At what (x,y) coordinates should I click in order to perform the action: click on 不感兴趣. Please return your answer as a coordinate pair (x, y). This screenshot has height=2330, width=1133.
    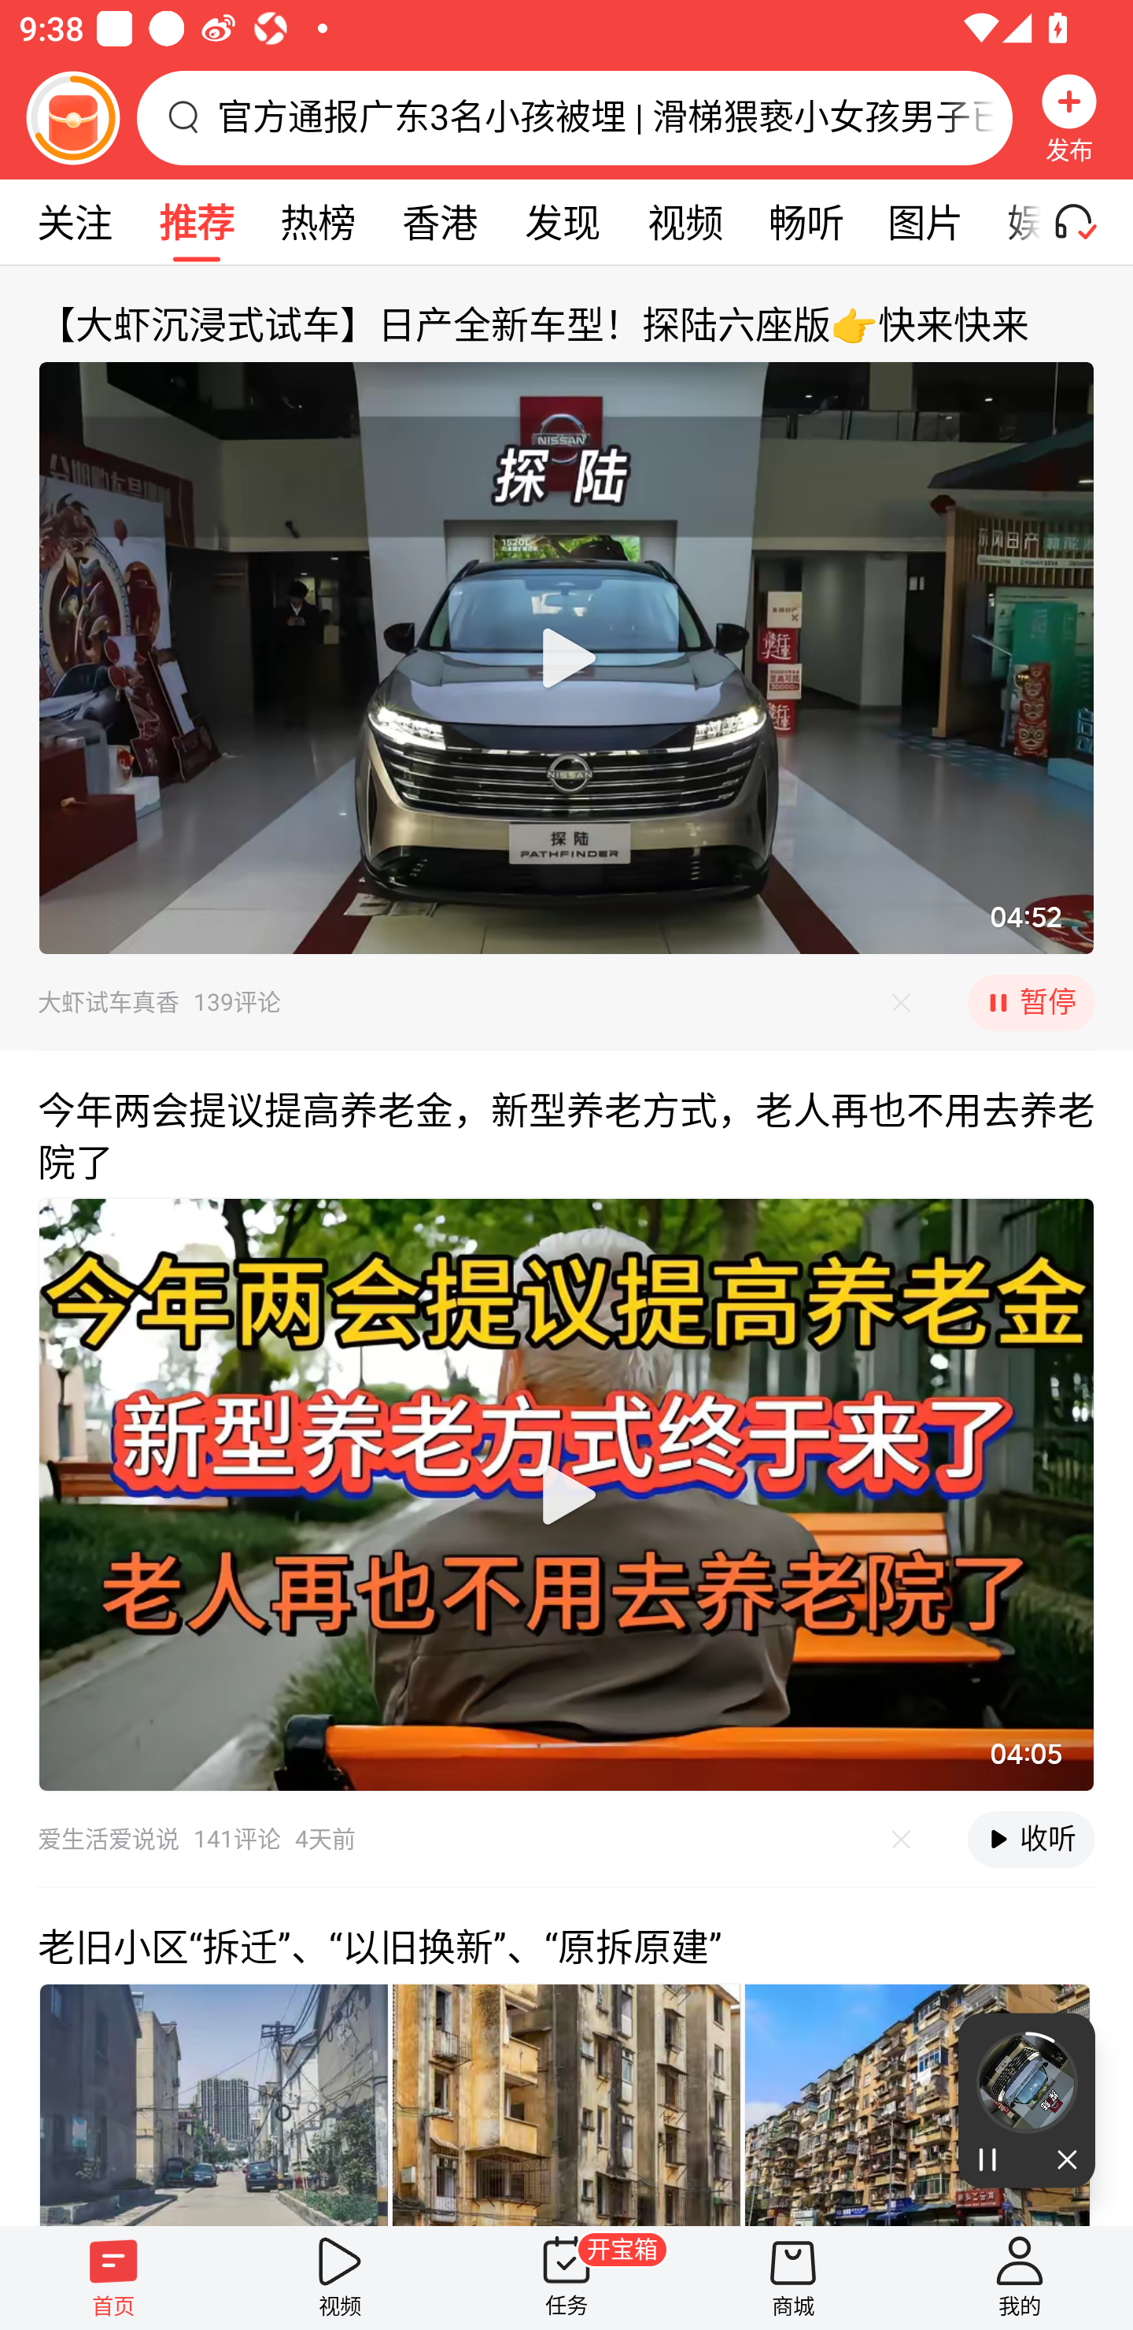
    Looking at the image, I should click on (902, 1001).